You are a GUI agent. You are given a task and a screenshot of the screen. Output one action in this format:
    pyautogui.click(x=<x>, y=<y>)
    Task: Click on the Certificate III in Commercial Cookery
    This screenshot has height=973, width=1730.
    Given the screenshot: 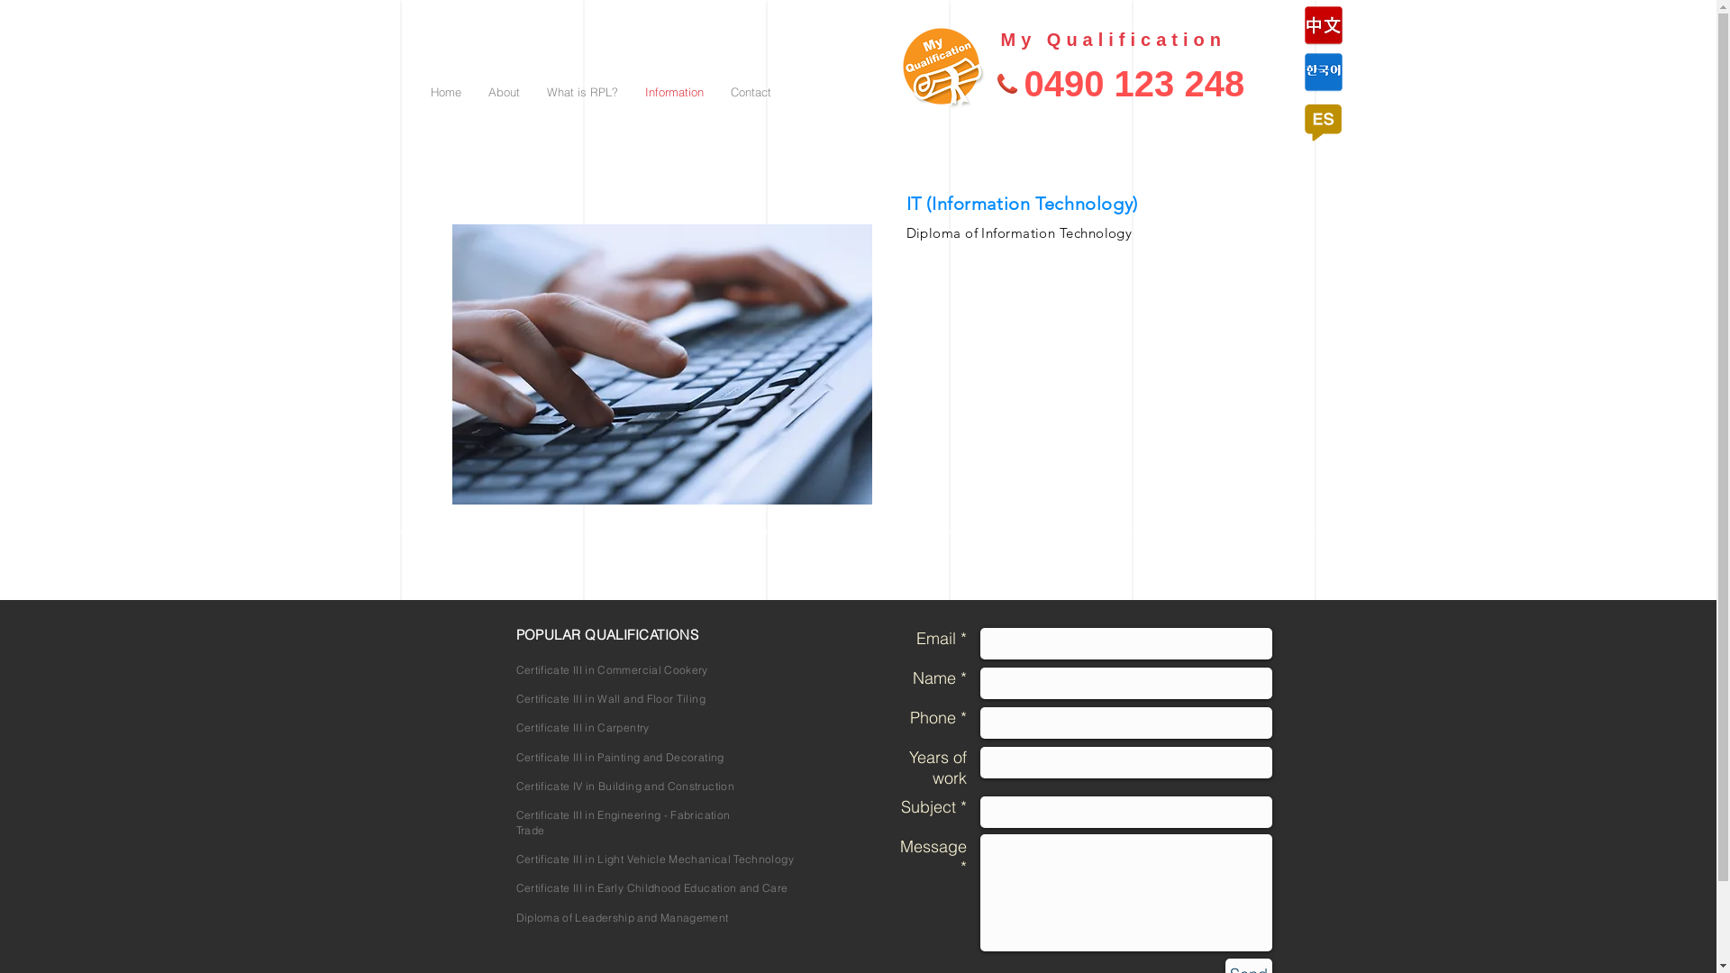 What is the action you would take?
    pyautogui.click(x=611, y=670)
    